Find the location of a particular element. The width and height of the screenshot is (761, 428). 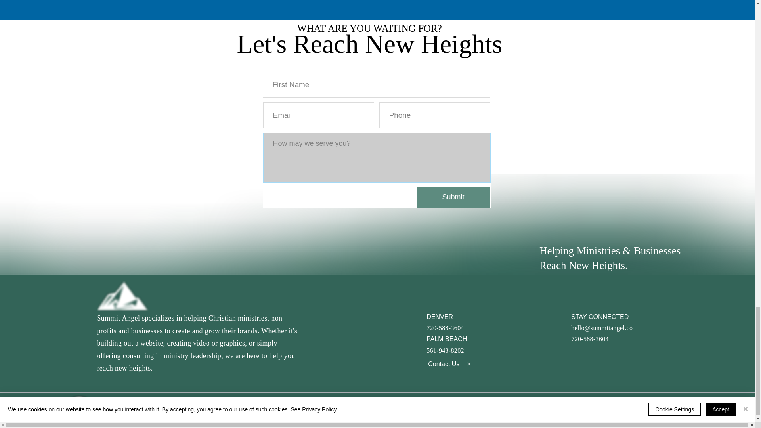

Contact Us is located at coordinates (566, 407).